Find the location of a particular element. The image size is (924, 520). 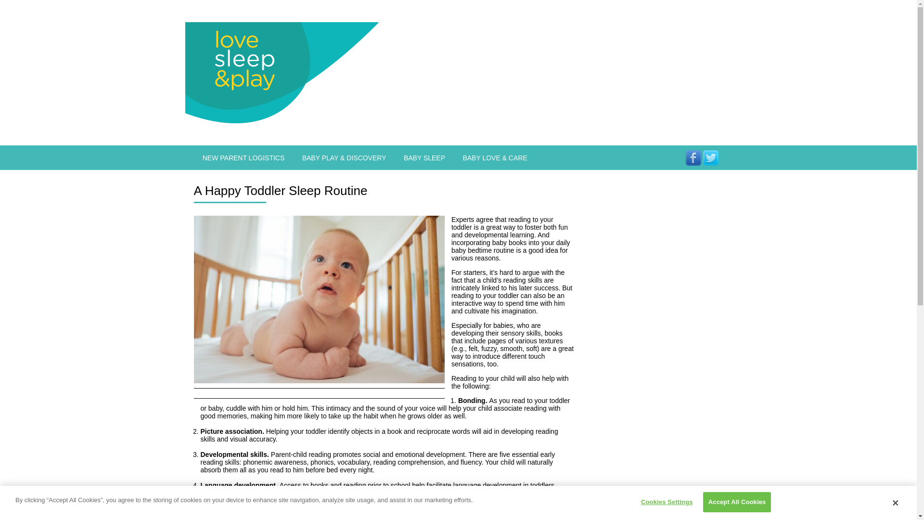

Accept All Cookies is located at coordinates (737, 502).